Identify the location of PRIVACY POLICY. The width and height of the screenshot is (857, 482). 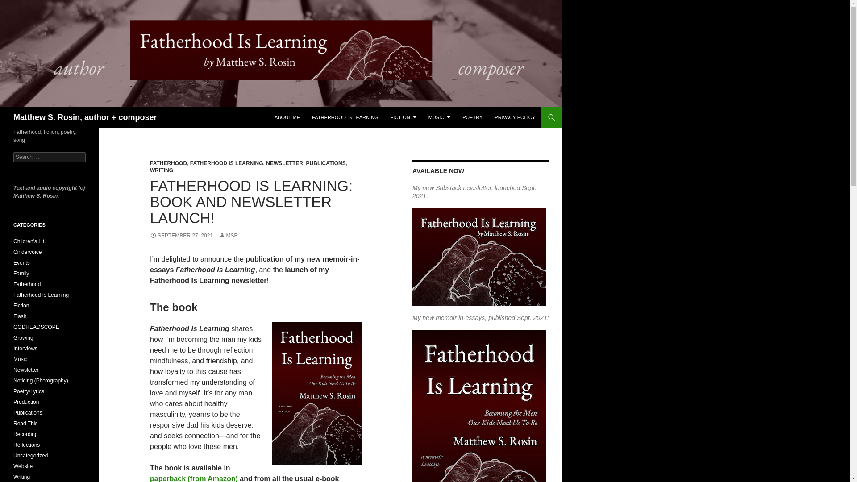
(515, 117).